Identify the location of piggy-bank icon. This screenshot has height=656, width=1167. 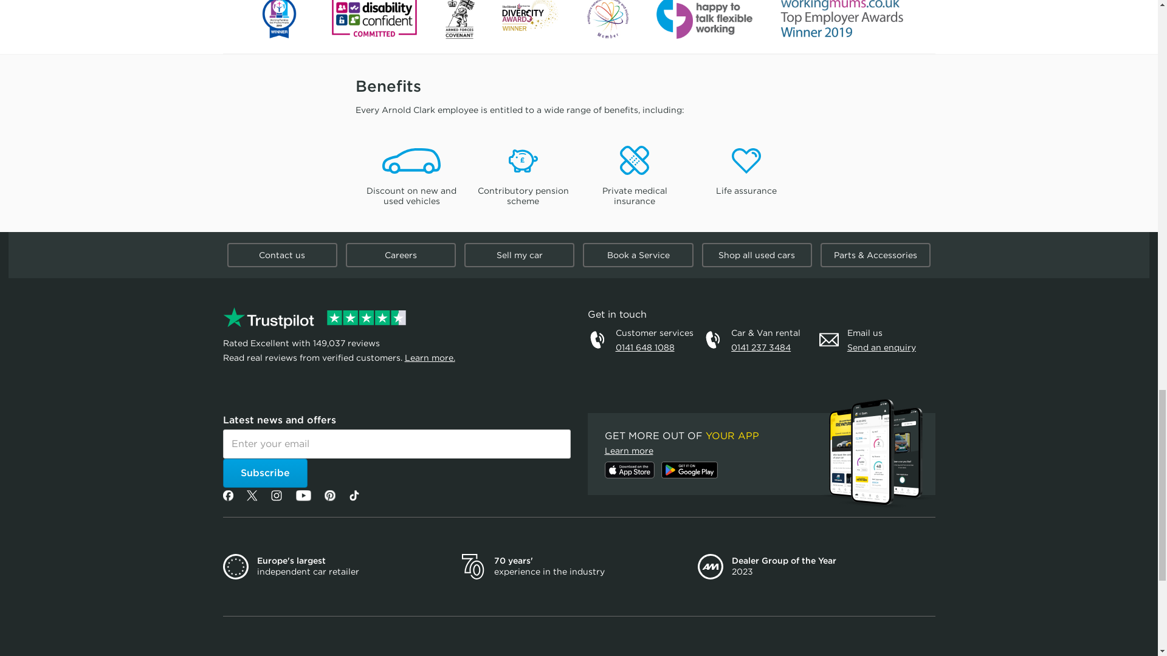
(523, 160).